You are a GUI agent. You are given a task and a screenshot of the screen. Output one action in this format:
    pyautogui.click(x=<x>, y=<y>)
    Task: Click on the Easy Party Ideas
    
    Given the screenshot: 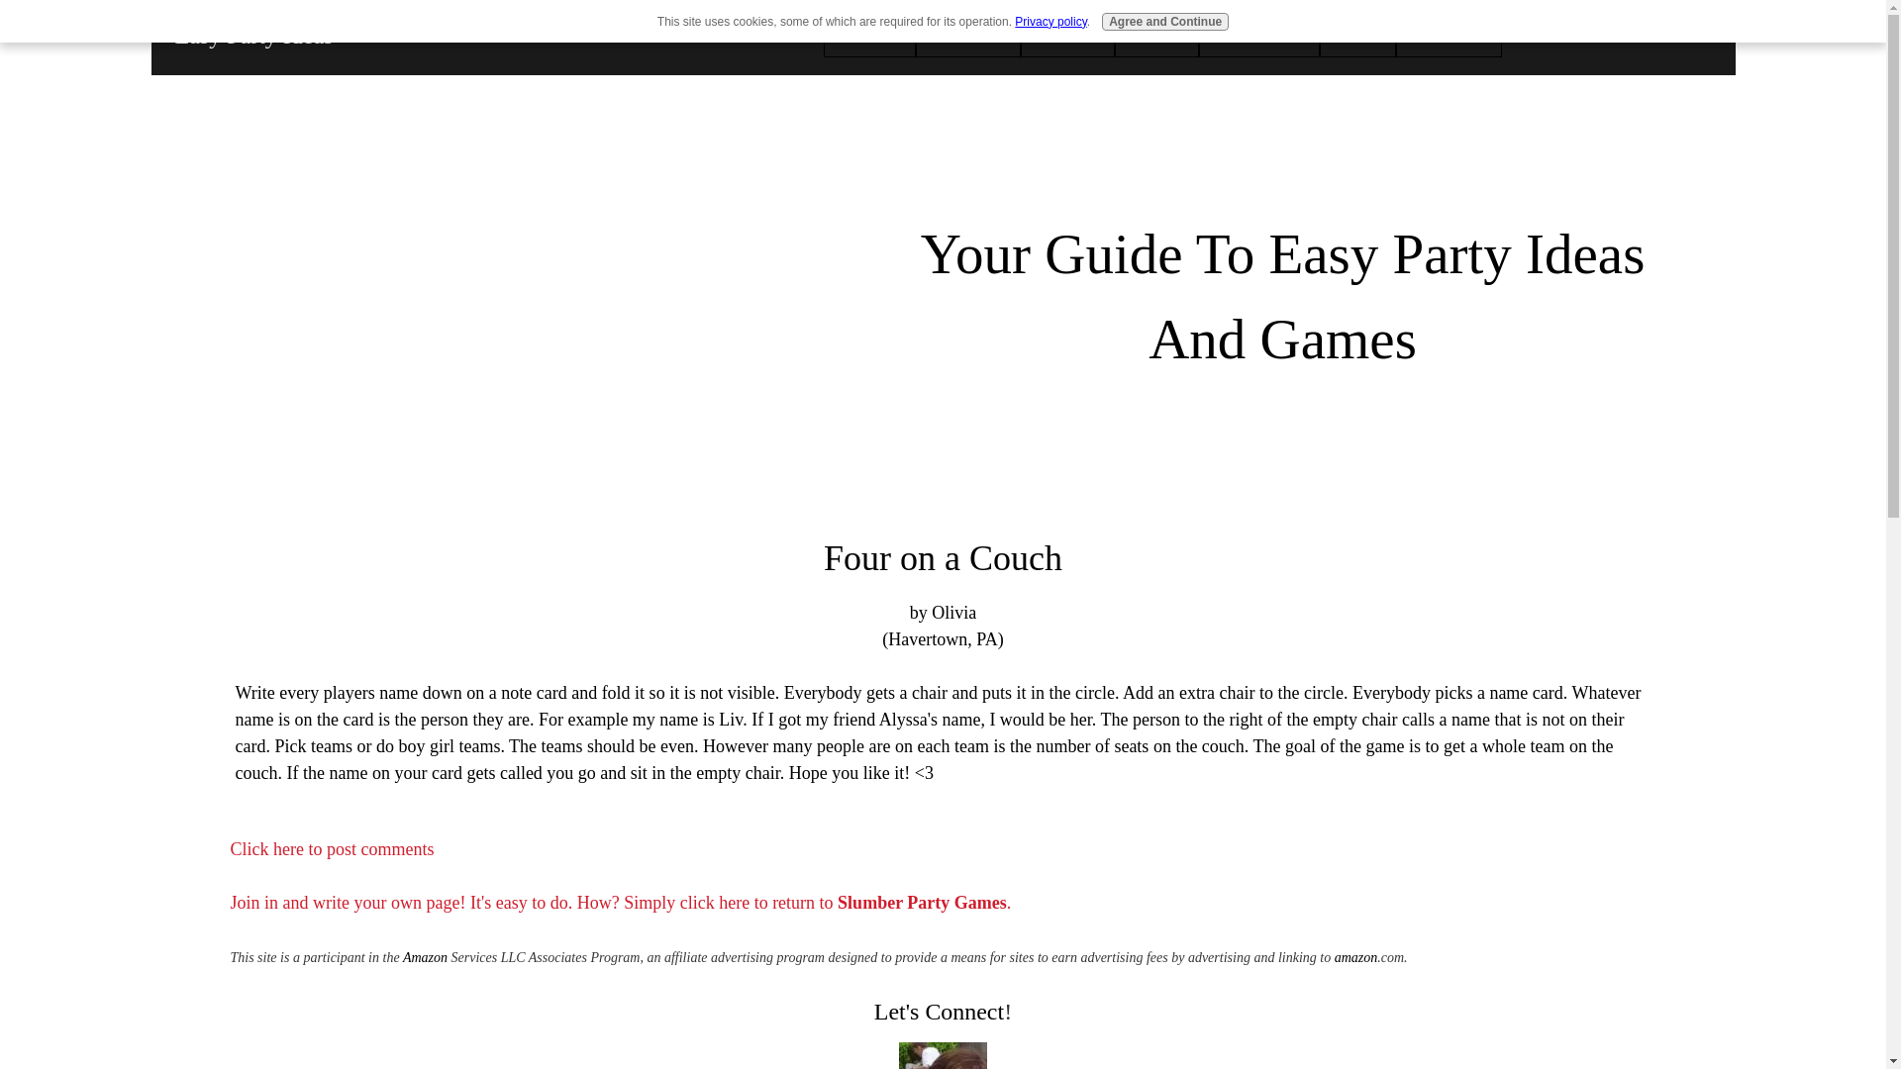 What is the action you would take?
    pyautogui.click(x=253, y=35)
    